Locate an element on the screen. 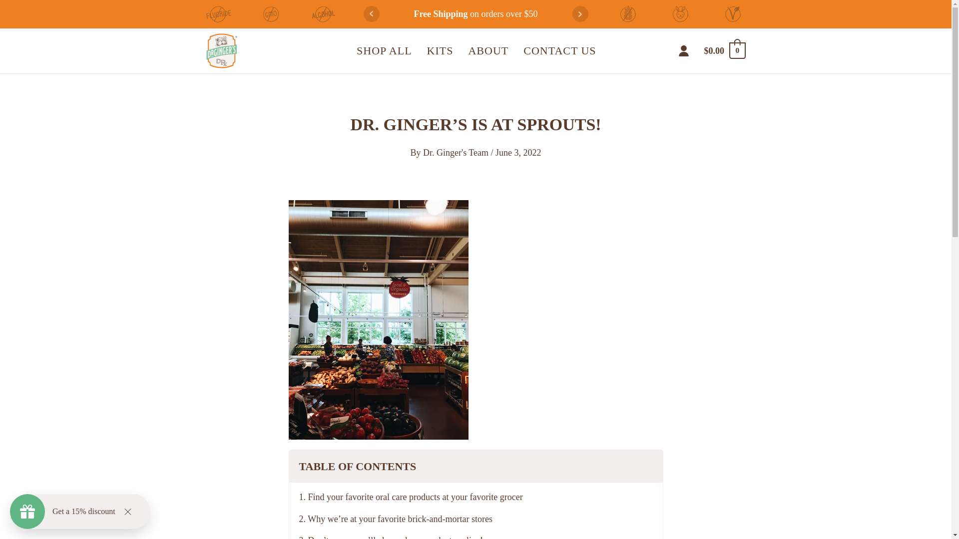  Prev is located at coordinates (372, 14).